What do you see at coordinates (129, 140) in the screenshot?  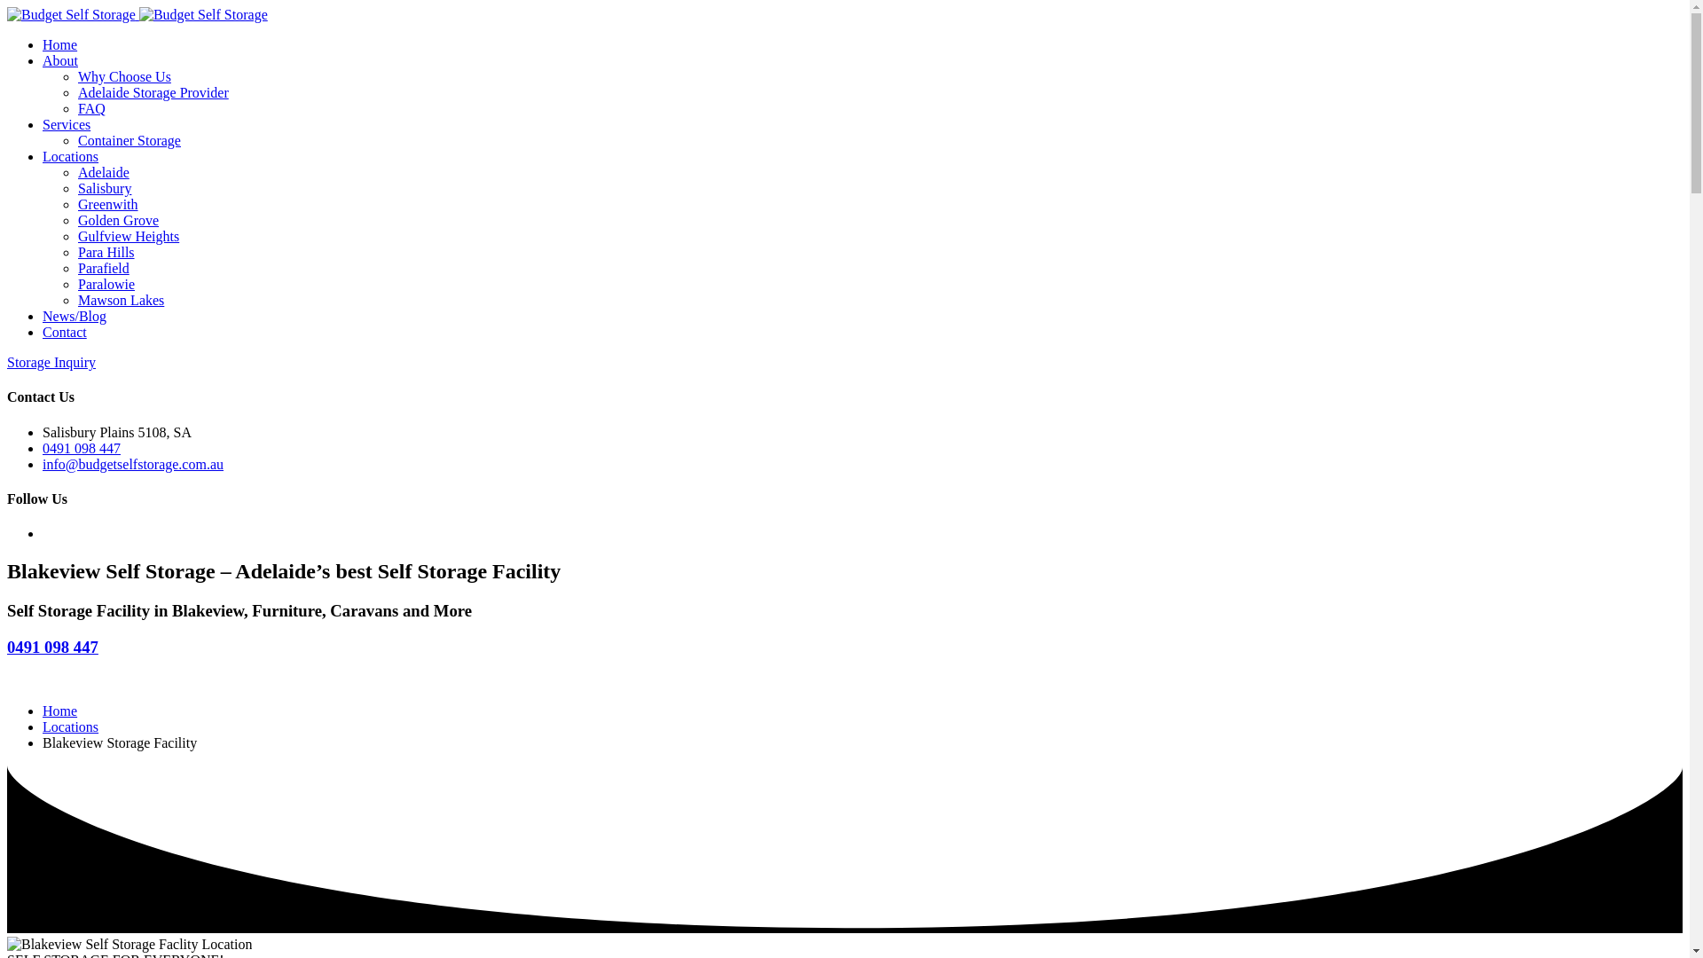 I see `Container Storage` at bounding box center [129, 140].